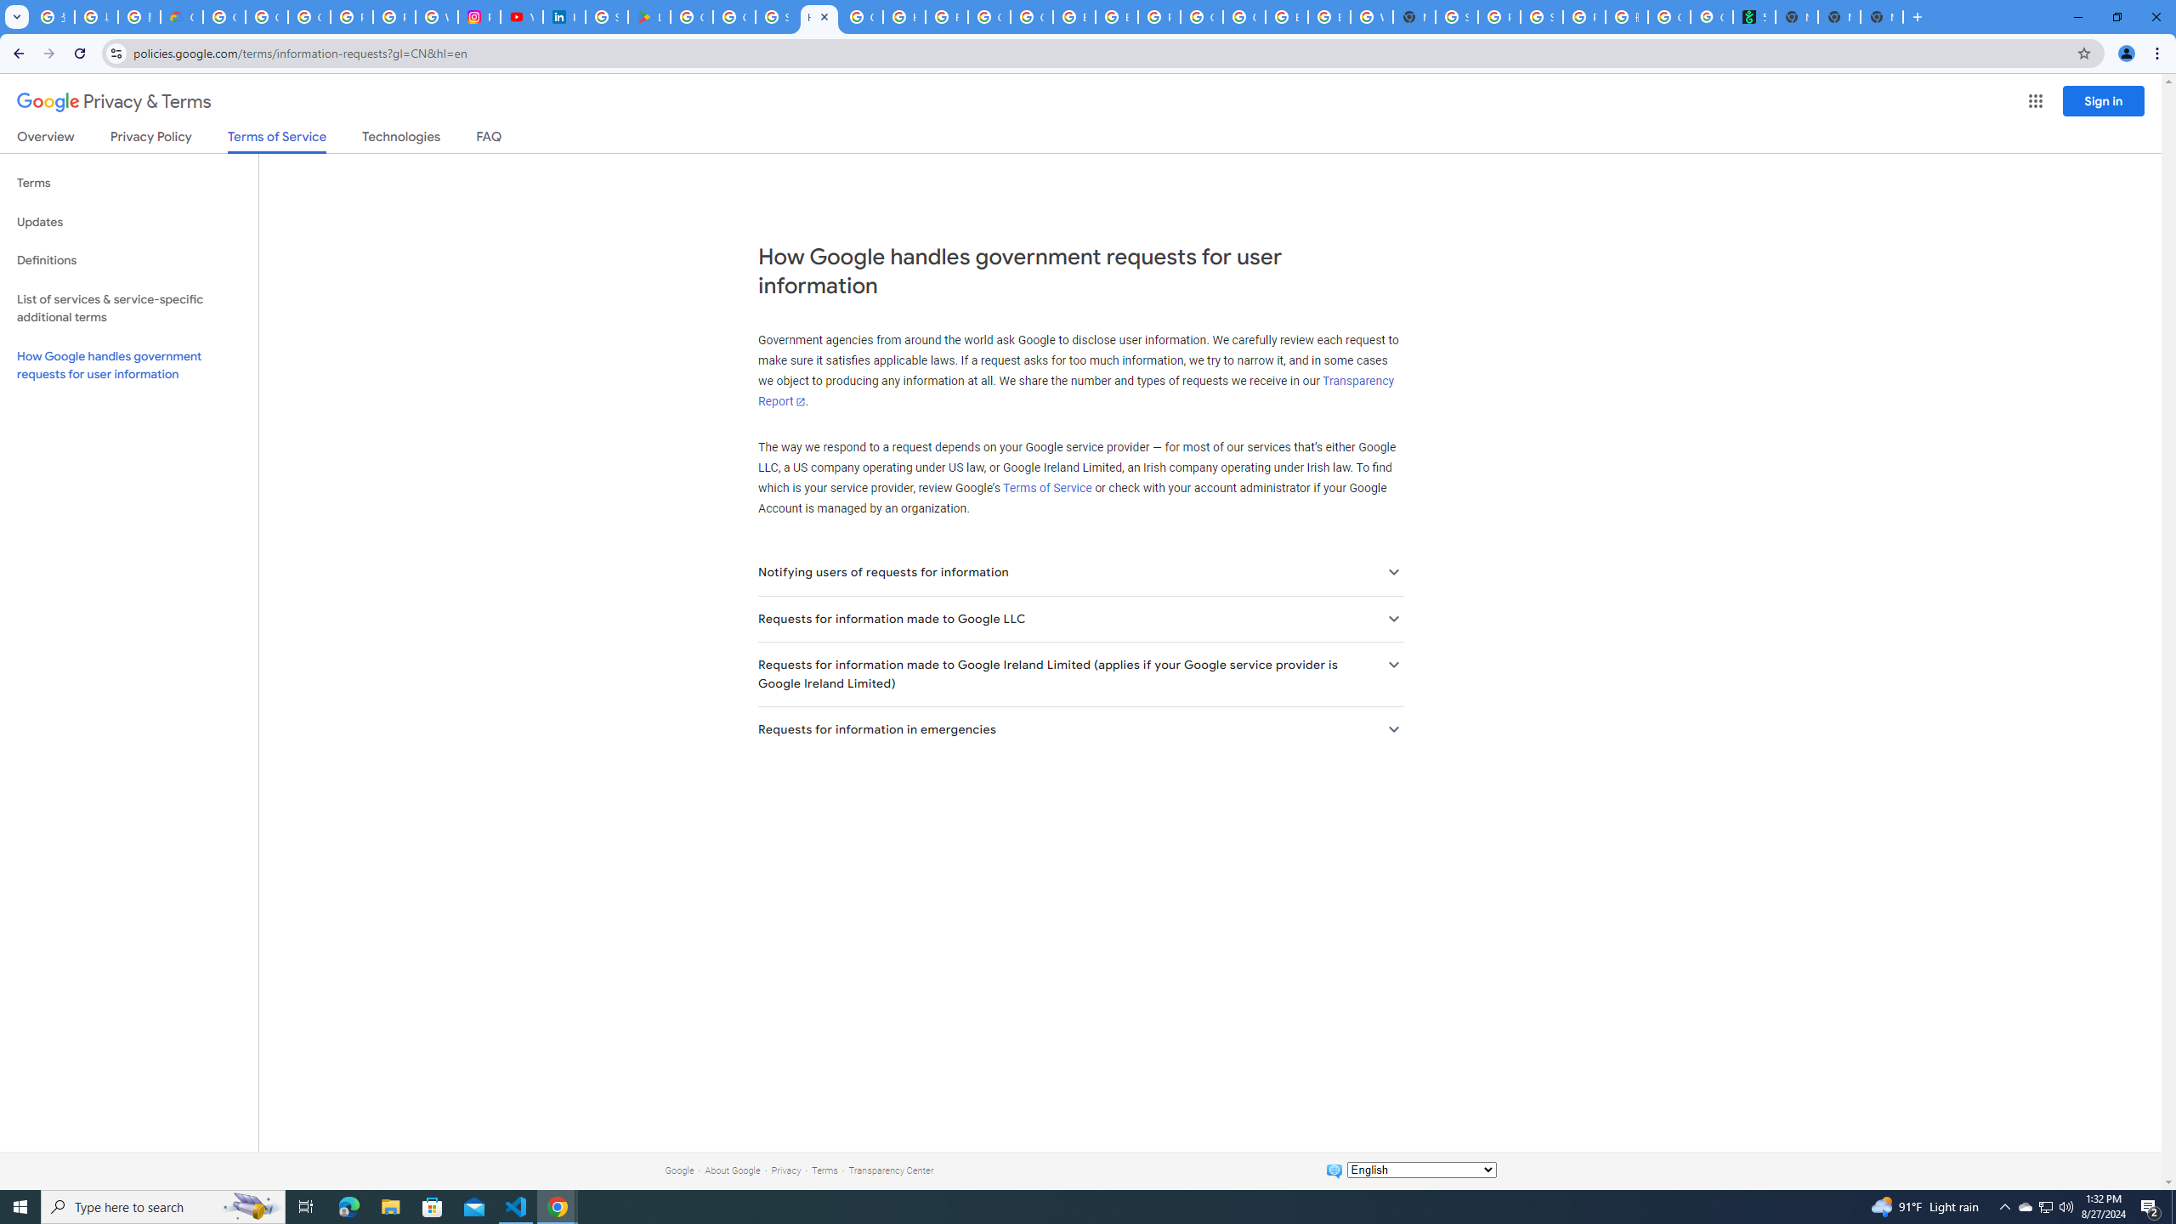 This screenshot has height=1224, width=2176. Describe the element at coordinates (733, 1170) in the screenshot. I see `About Google` at that location.